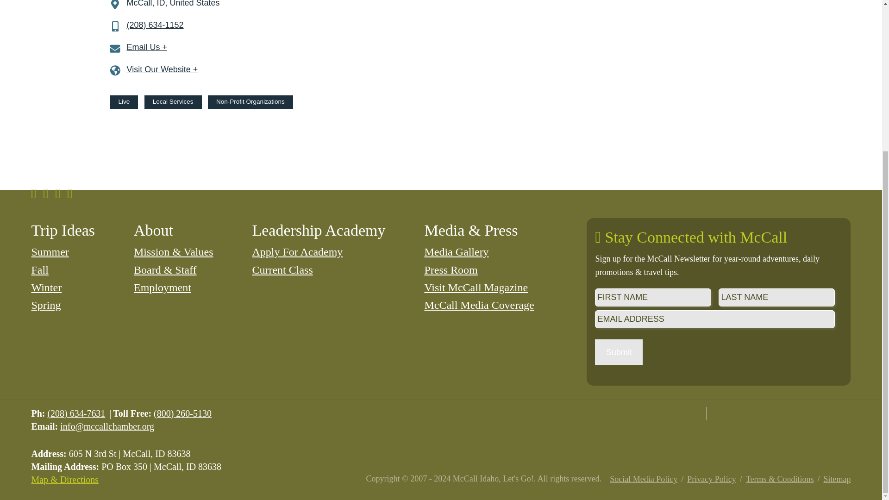 This screenshot has width=889, height=500. What do you see at coordinates (580, 340) in the screenshot?
I see `Lifestyle` at bounding box center [580, 340].